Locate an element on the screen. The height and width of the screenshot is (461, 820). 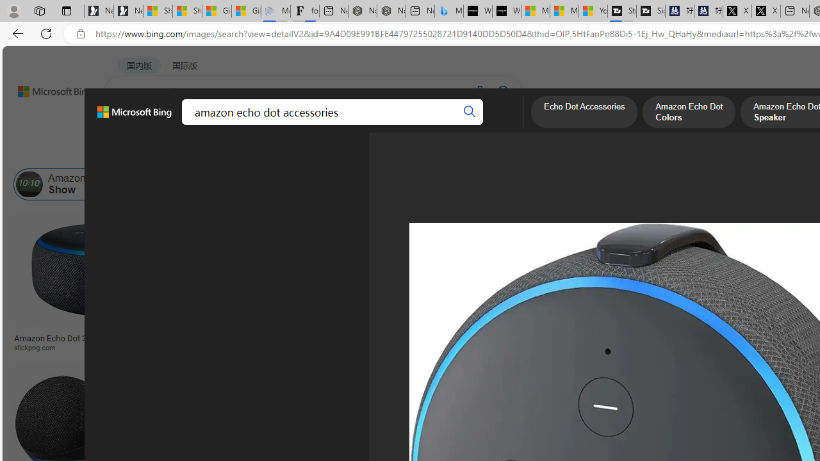
X is located at coordinates (766, 12).